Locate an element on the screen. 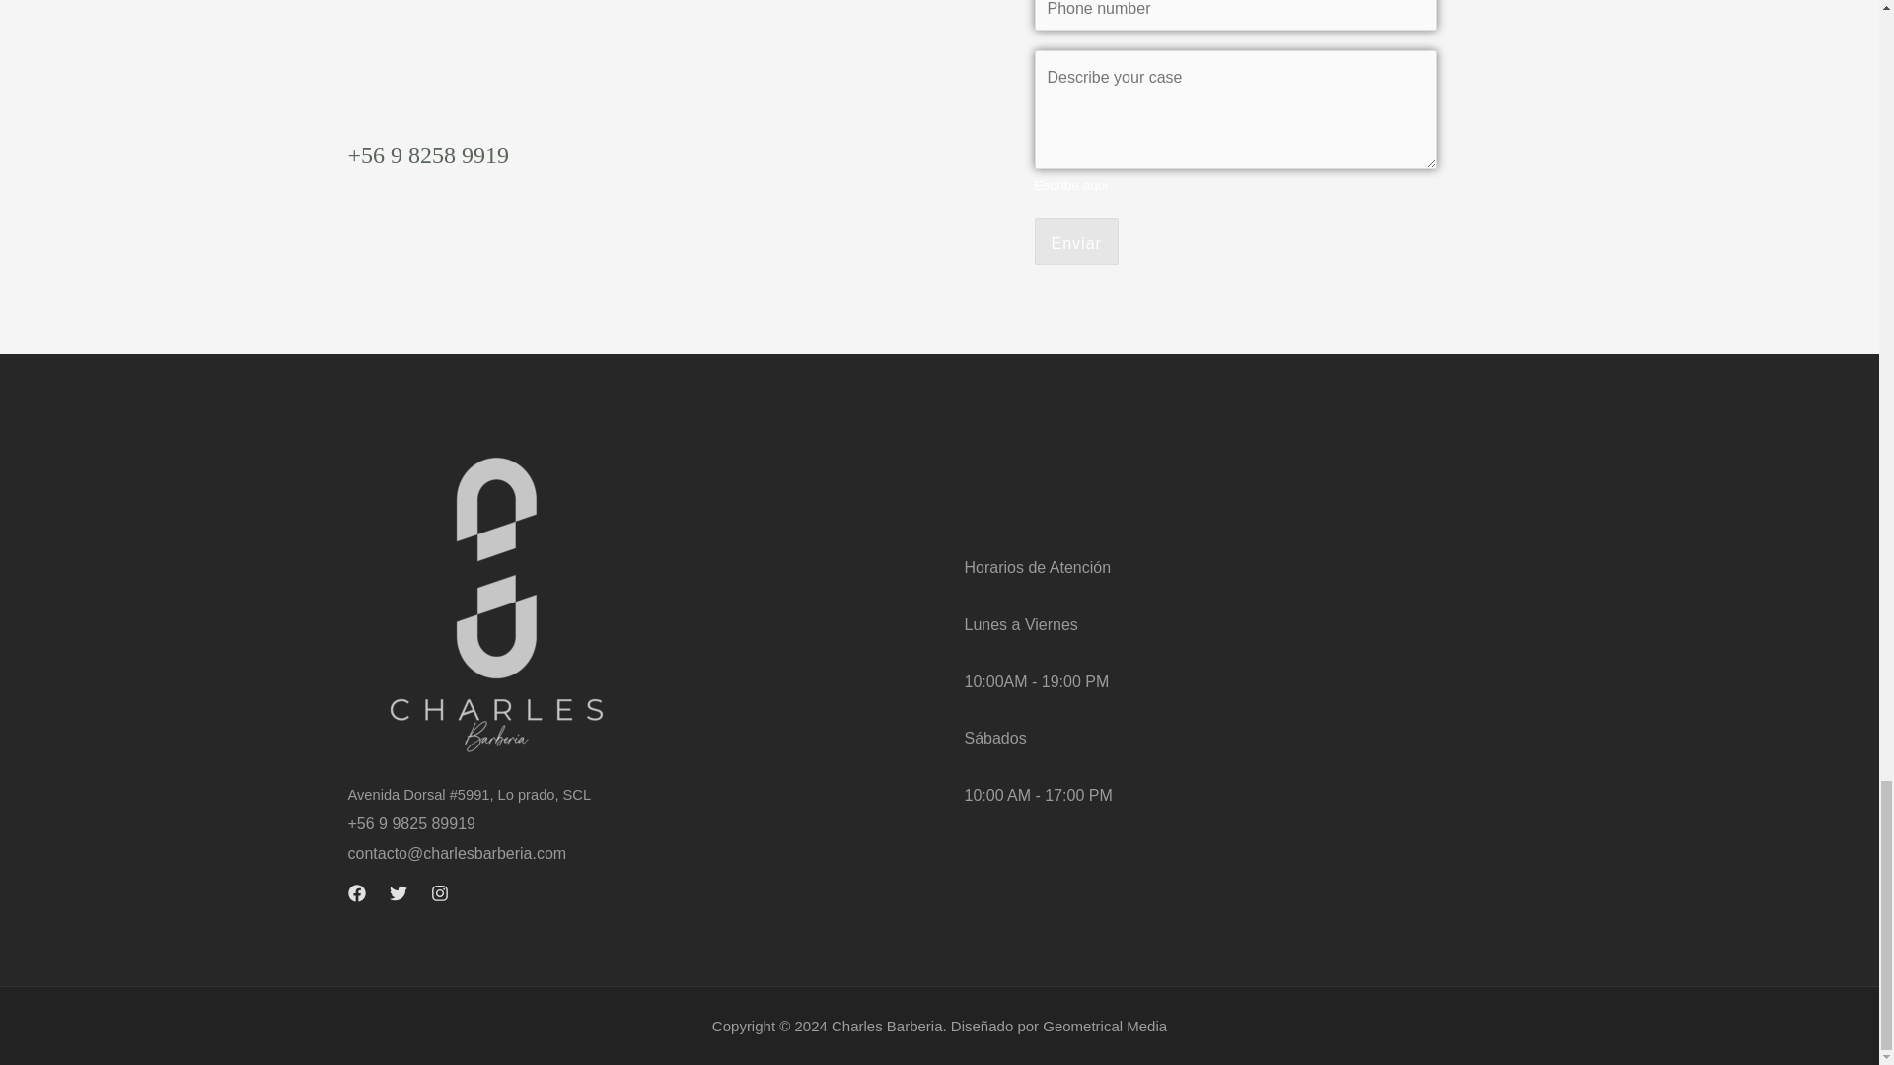 The height and width of the screenshot is (1065, 1894). Enviar is located at coordinates (1075, 241).